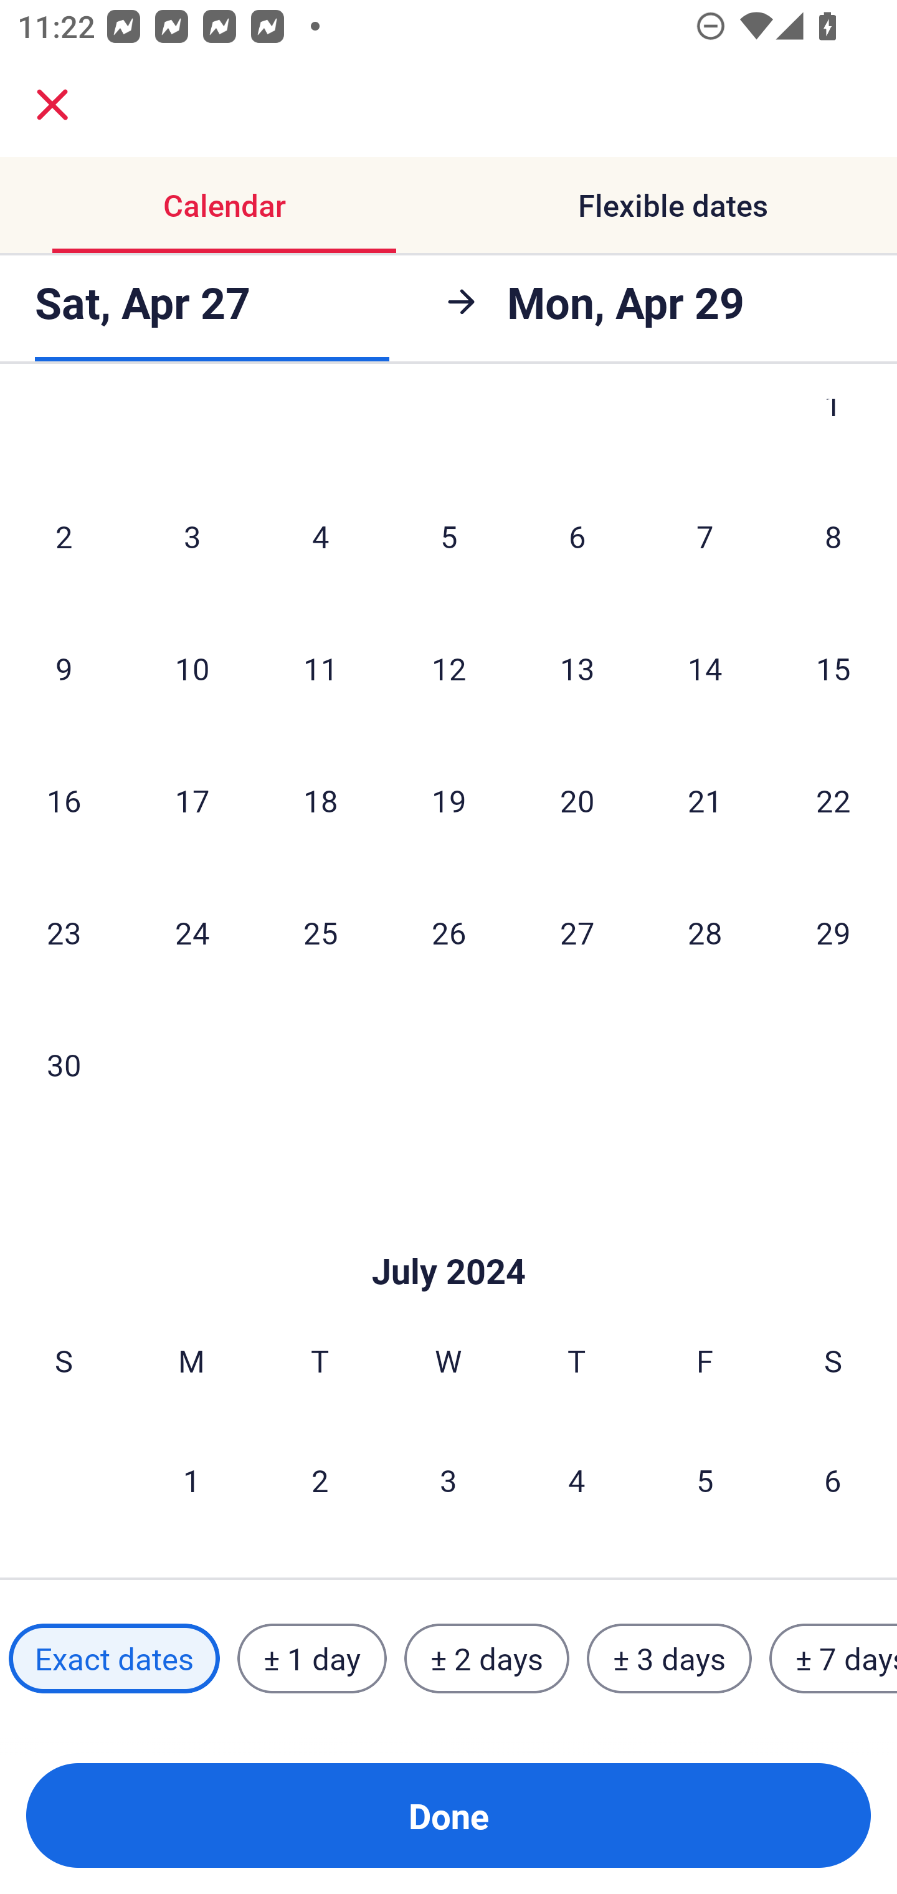  What do you see at coordinates (705, 800) in the screenshot?
I see `21 Friday, June 21, 2024` at bounding box center [705, 800].